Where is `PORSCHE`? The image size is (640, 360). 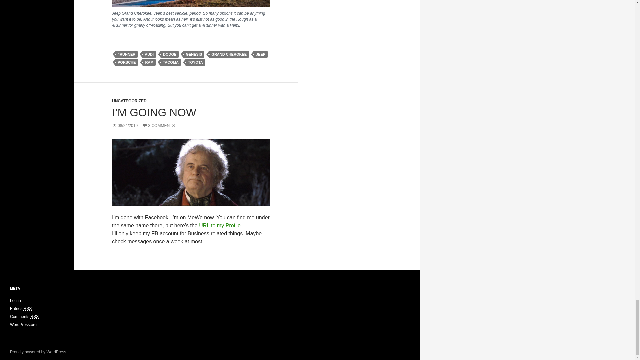 PORSCHE is located at coordinates (127, 62).